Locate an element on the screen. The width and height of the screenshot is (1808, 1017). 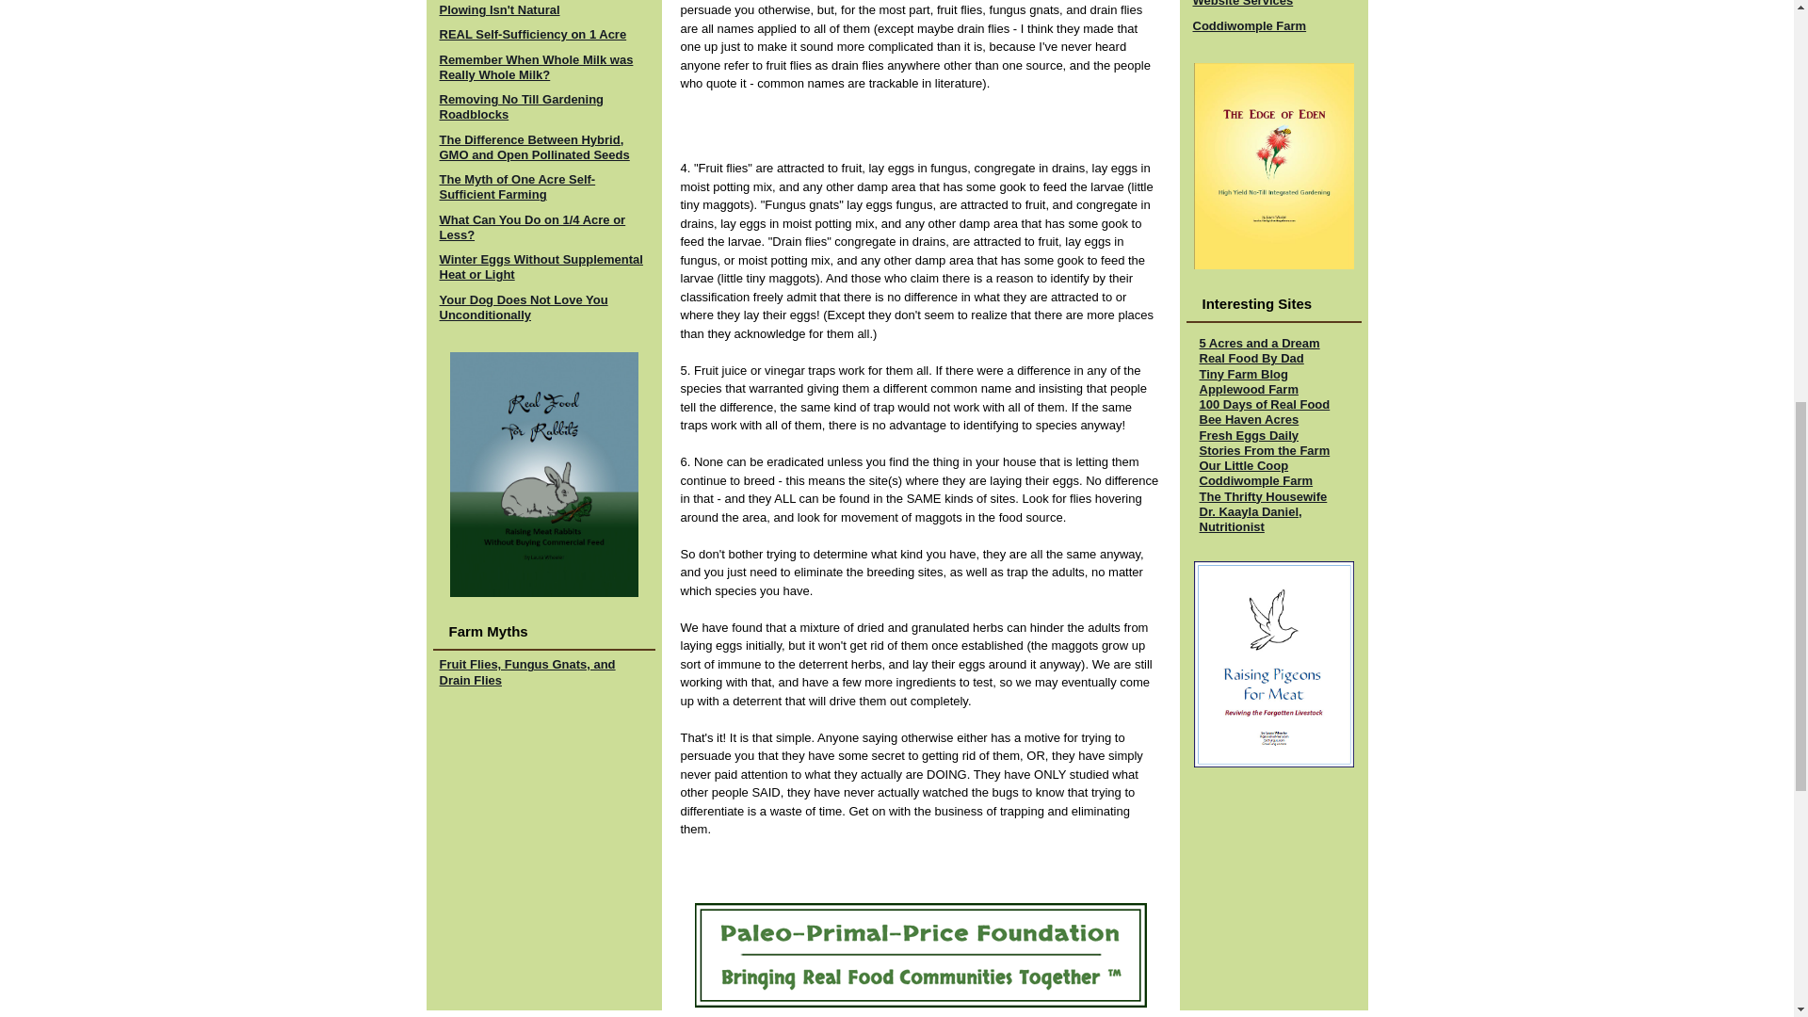
The Difference Between Hybrid, GMO and Open Pollinated Seeds is located at coordinates (534, 146).